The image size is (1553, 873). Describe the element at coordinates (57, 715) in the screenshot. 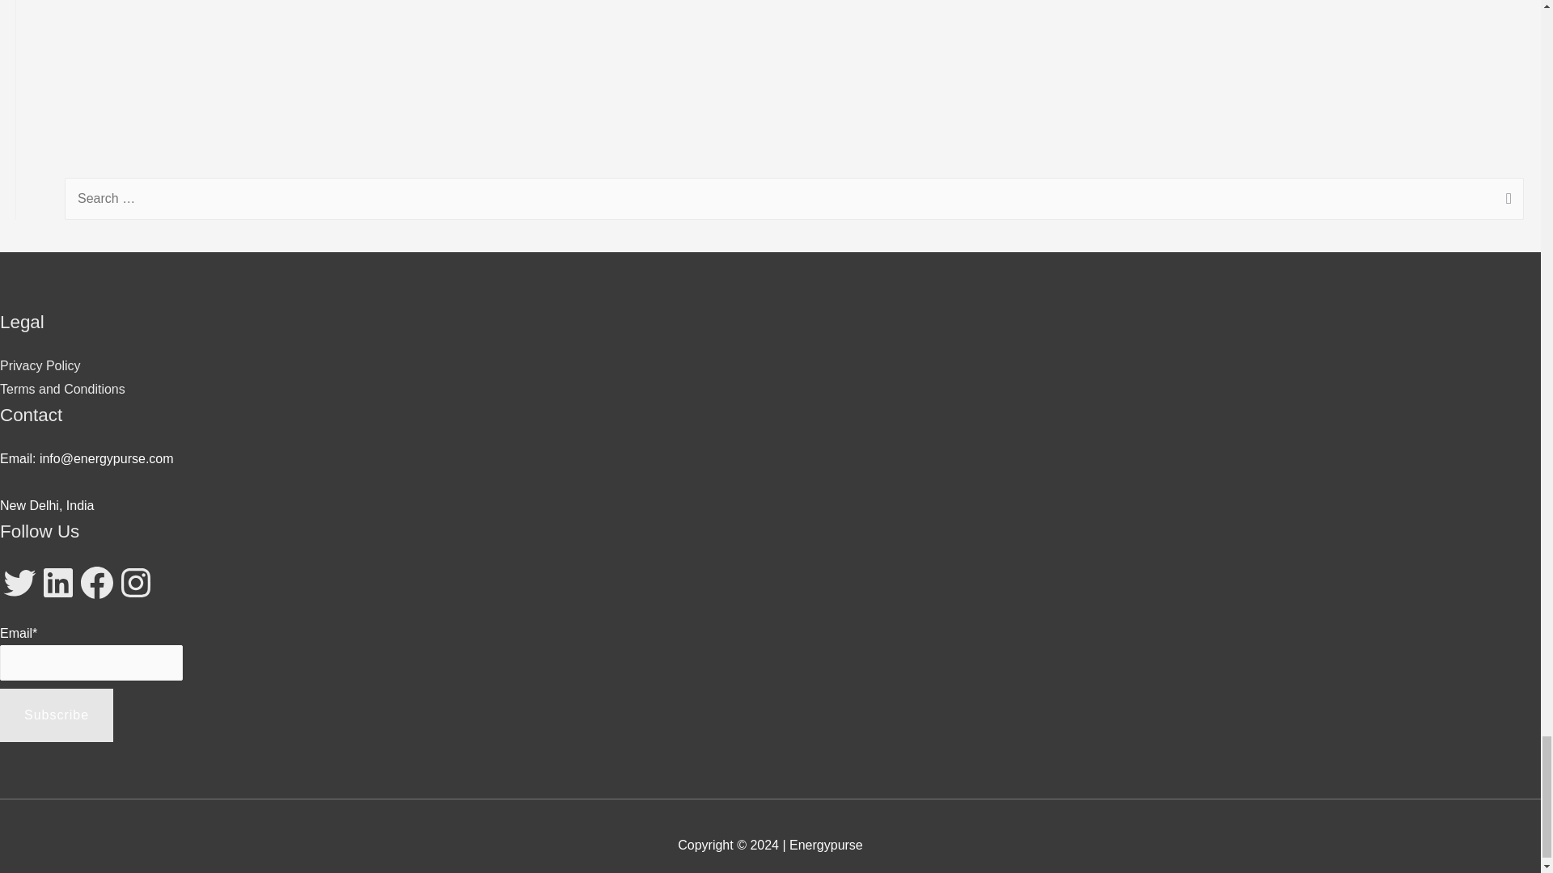

I see `Subscribe` at that location.